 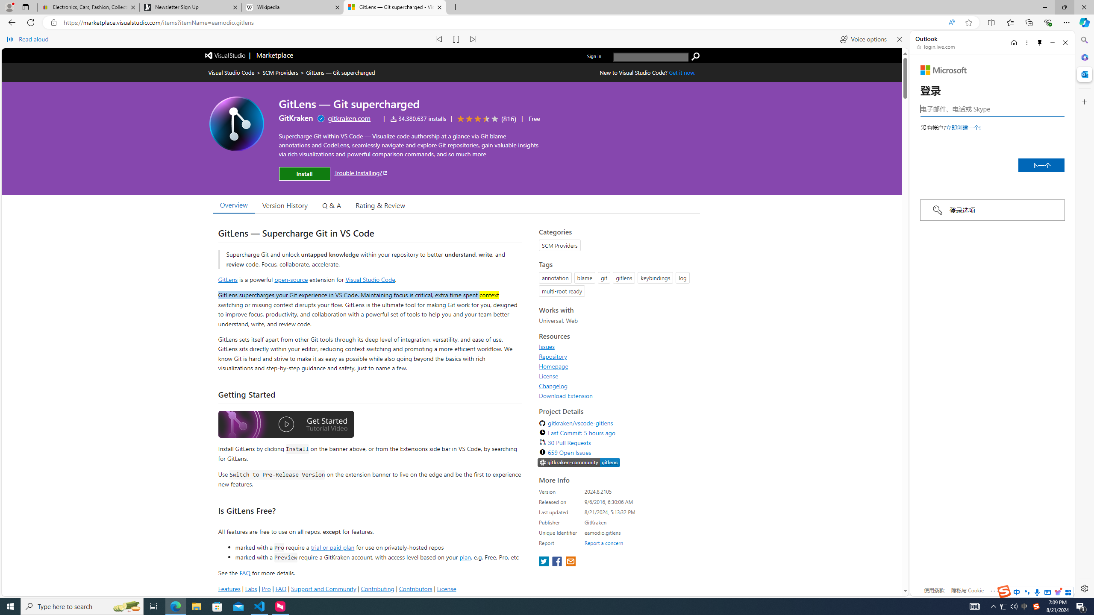 What do you see at coordinates (332, 547) in the screenshot?
I see `trial or paid plan` at bounding box center [332, 547].